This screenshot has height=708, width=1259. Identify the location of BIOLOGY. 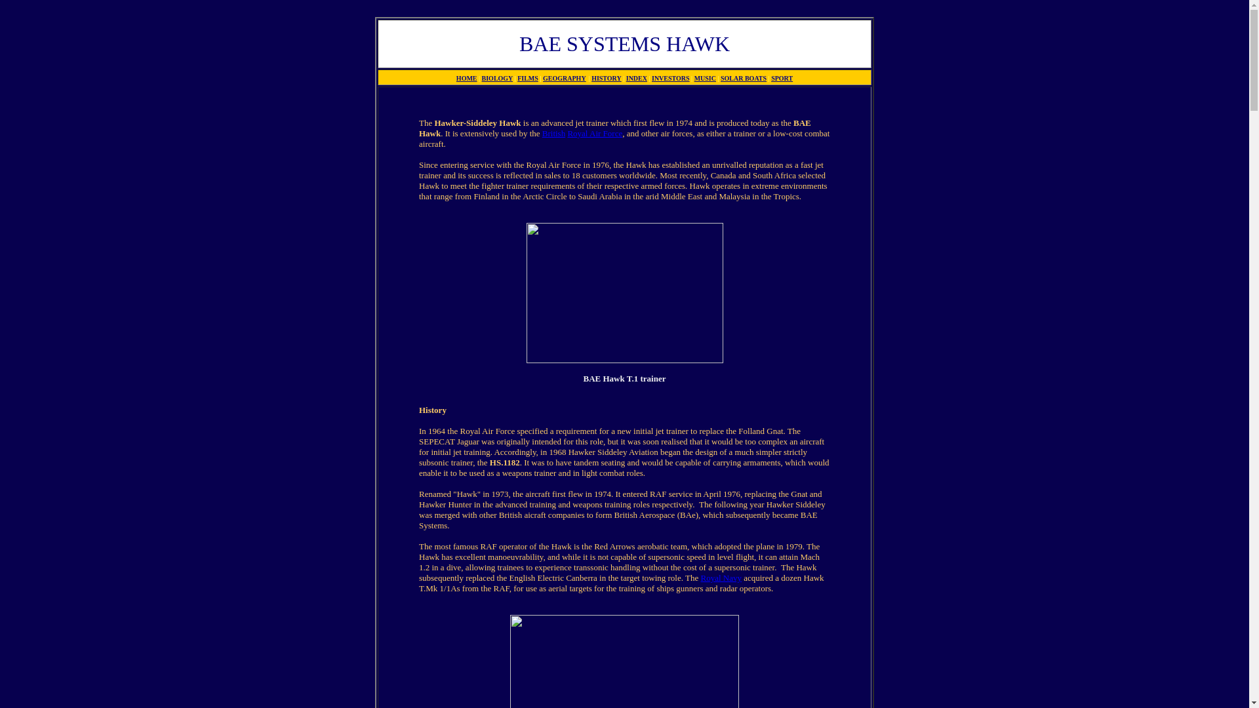
(497, 79).